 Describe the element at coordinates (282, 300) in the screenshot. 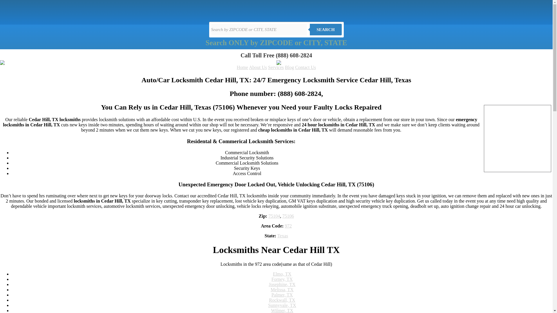

I see `Rockwall, TX` at that location.